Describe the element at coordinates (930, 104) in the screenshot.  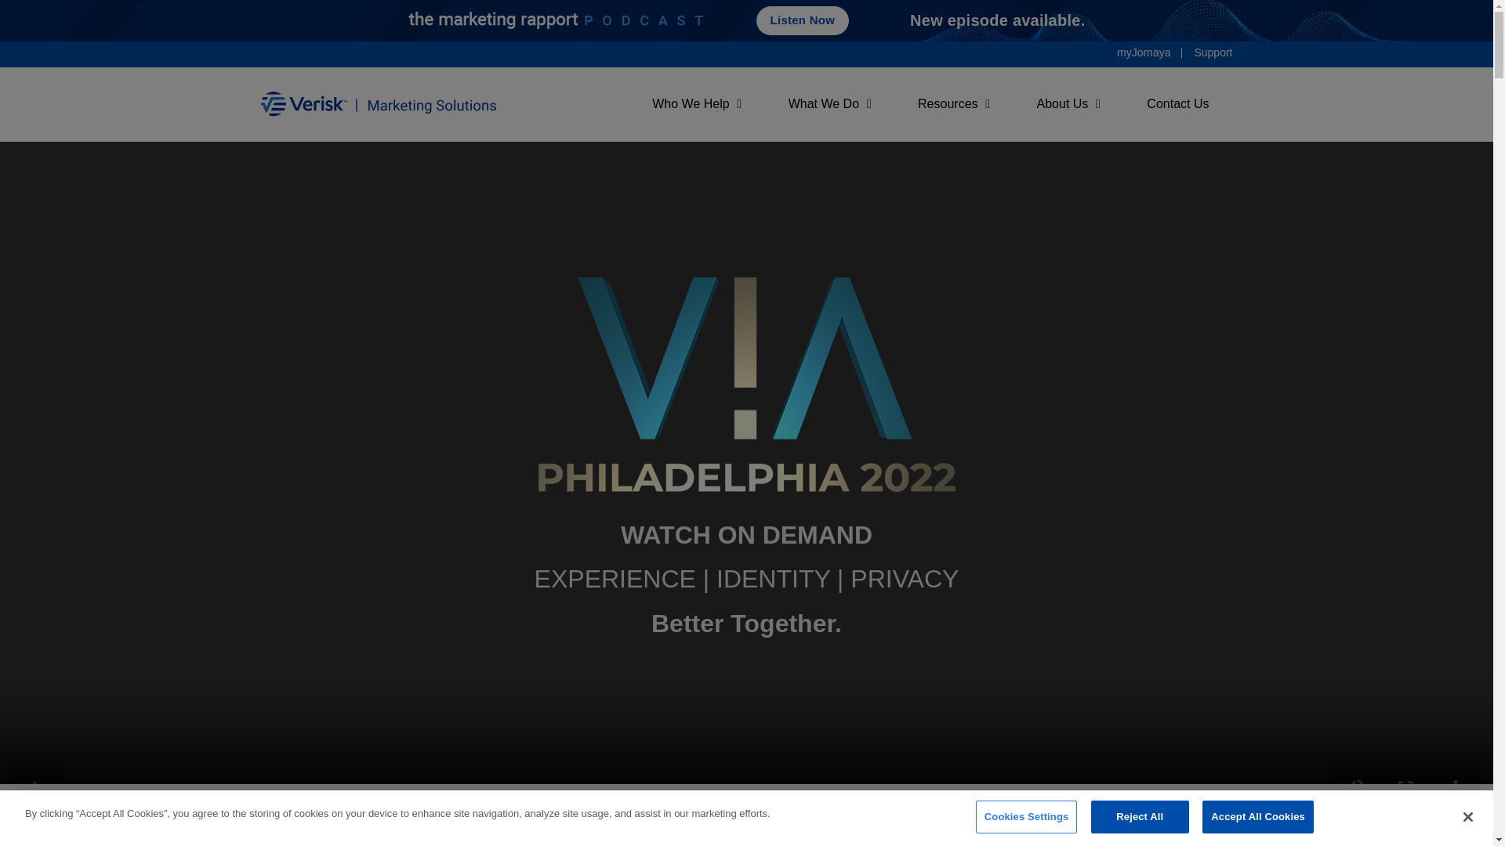
I see `Contact Us` at that location.